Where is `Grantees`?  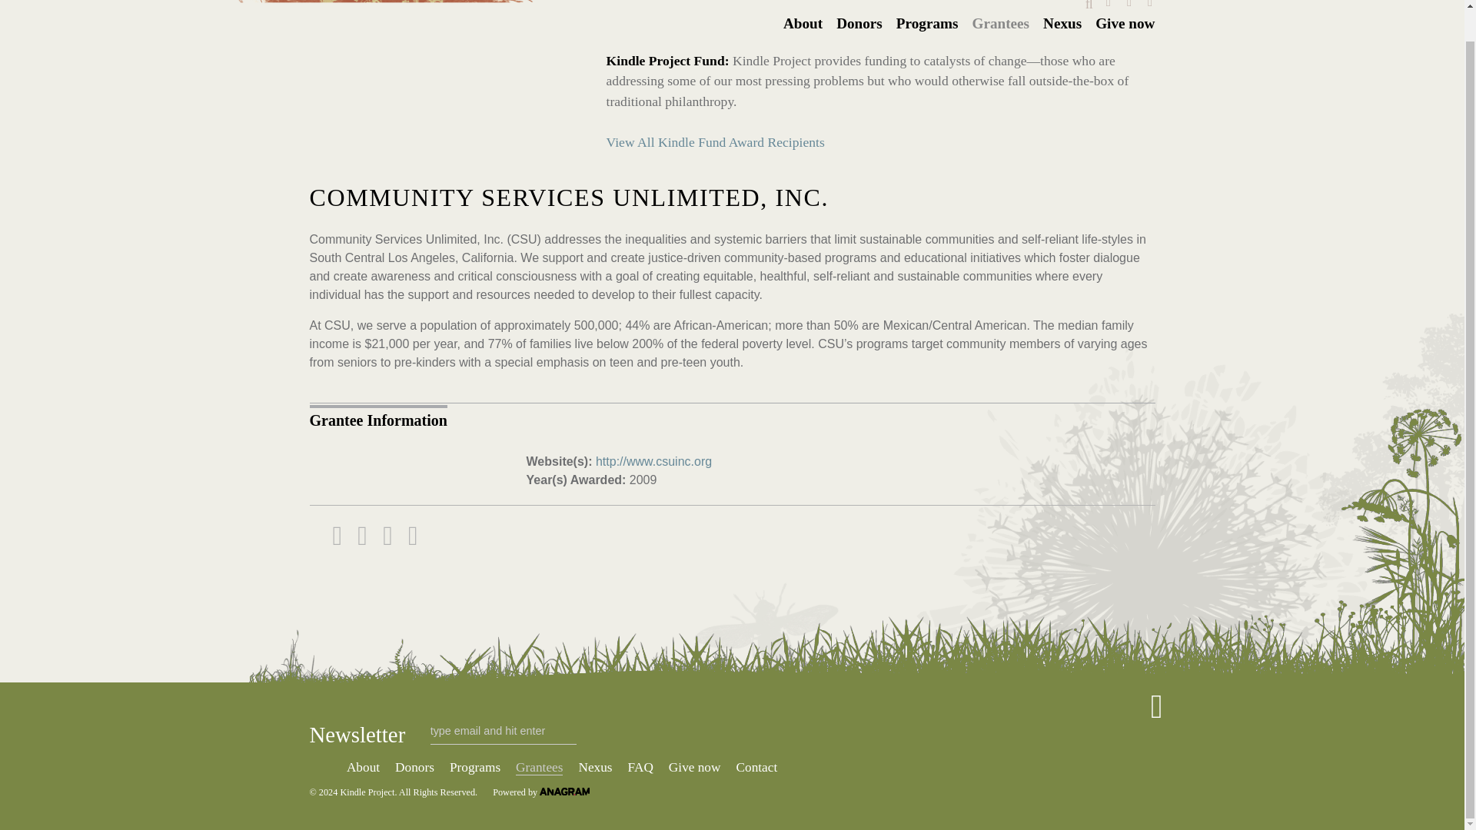 Grantees is located at coordinates (538, 767).